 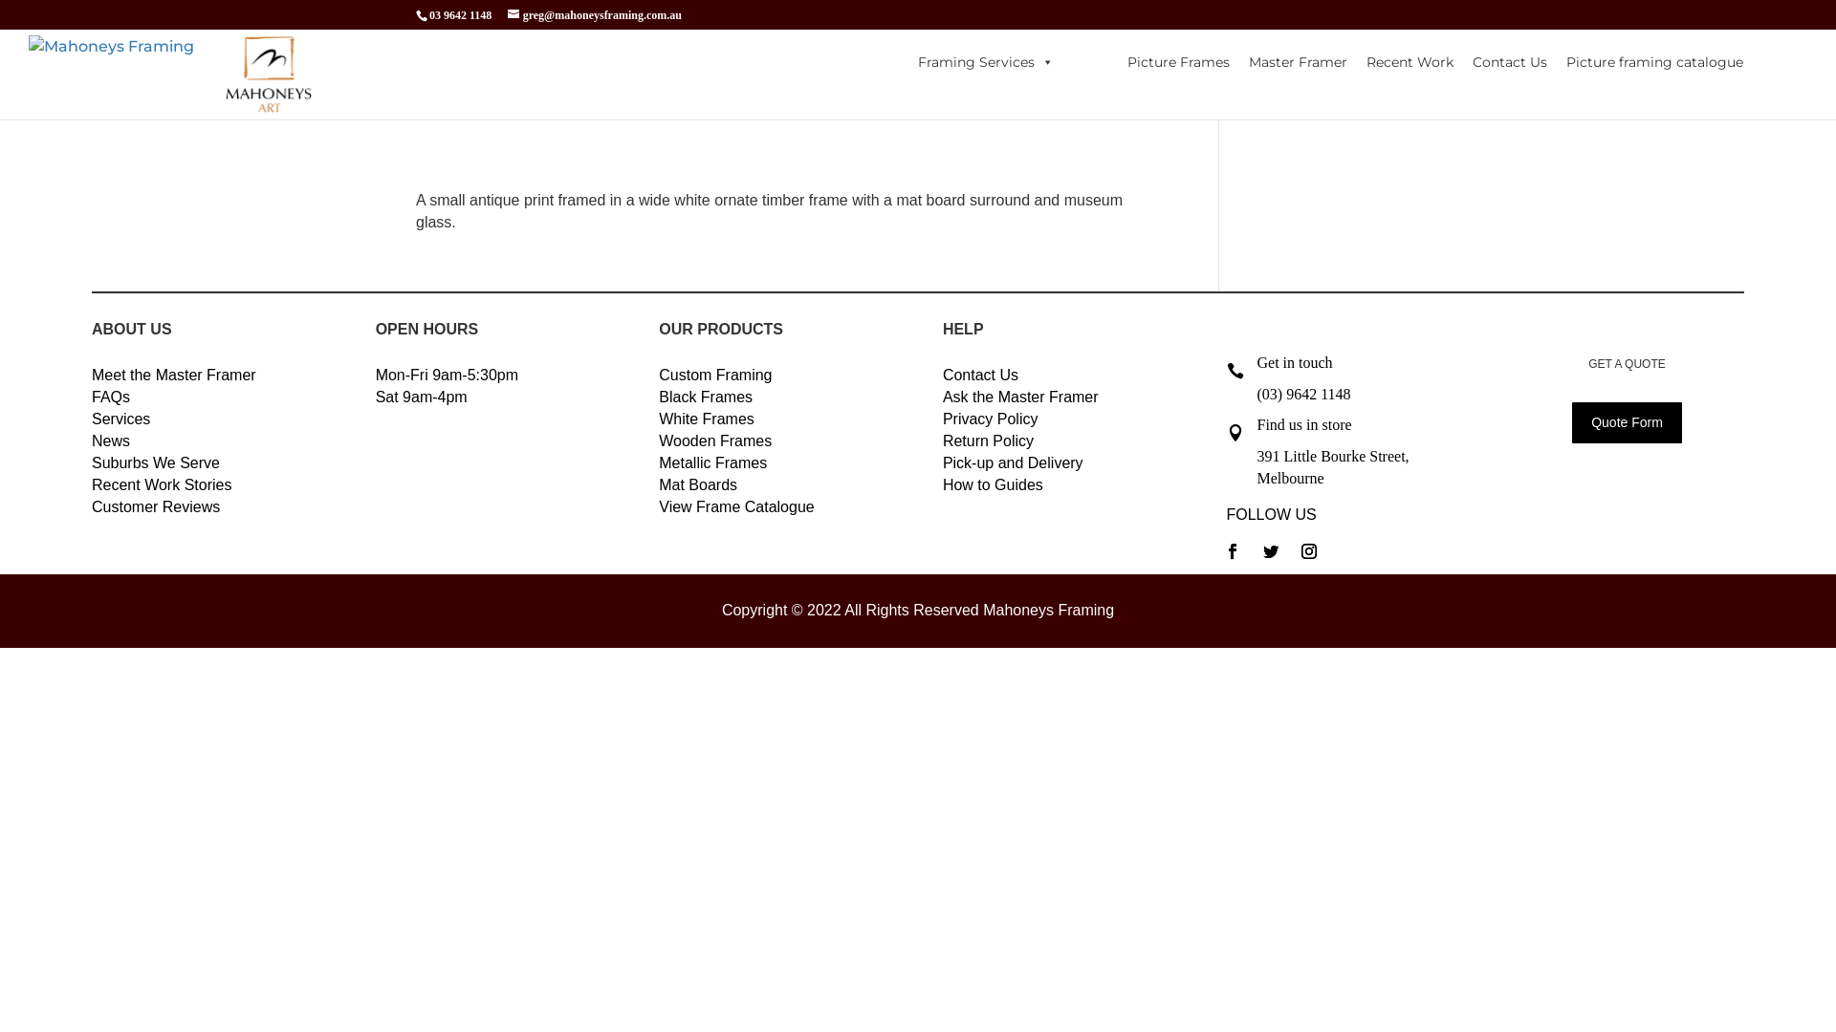 I want to click on Privacy Policy, so click(x=991, y=419).